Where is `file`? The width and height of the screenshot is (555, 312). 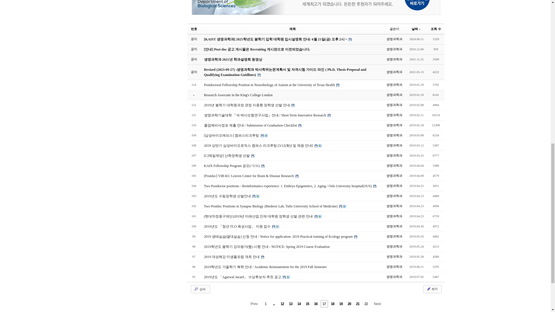
file is located at coordinates (300, 125).